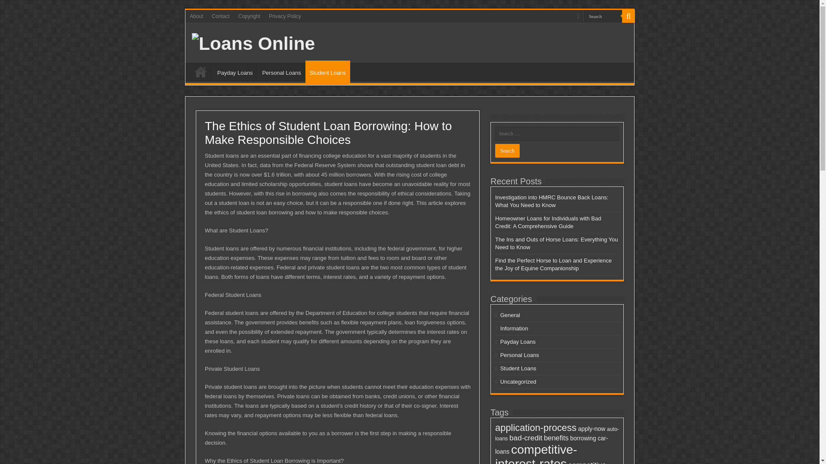 The image size is (826, 464). What do you see at coordinates (253, 42) in the screenshot?
I see `Loans Online ` at bounding box center [253, 42].